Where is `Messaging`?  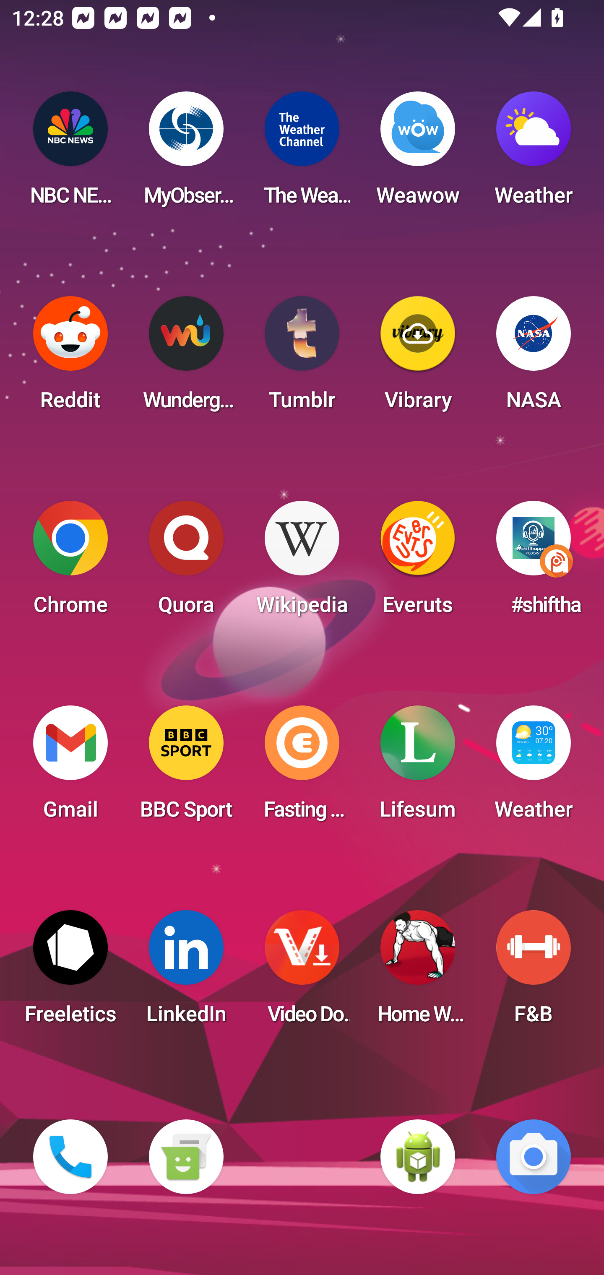 Messaging is located at coordinates (186, 1157).